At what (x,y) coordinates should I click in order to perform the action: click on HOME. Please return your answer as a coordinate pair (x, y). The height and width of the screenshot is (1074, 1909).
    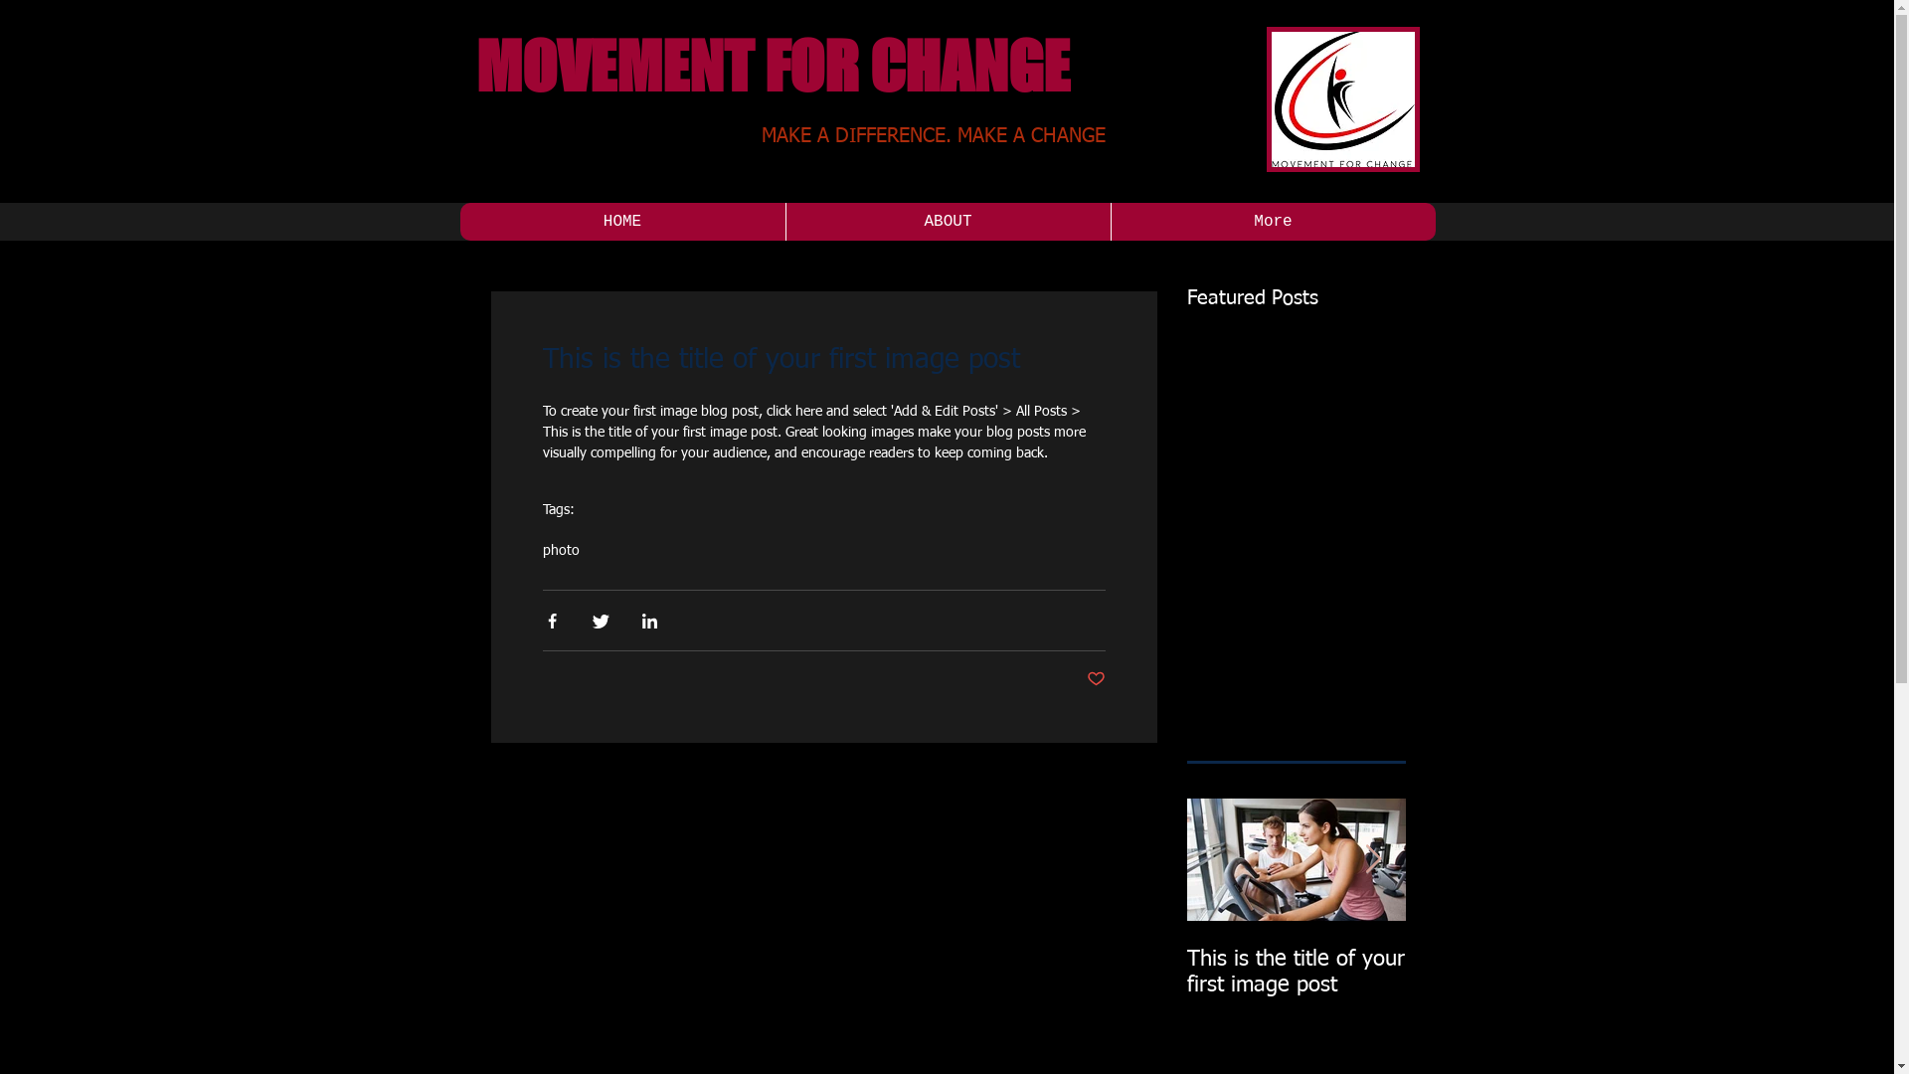
    Looking at the image, I should click on (622, 222).